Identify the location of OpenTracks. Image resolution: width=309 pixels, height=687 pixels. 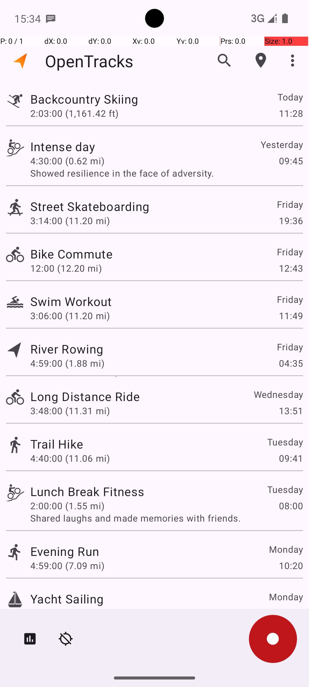
(89, 61).